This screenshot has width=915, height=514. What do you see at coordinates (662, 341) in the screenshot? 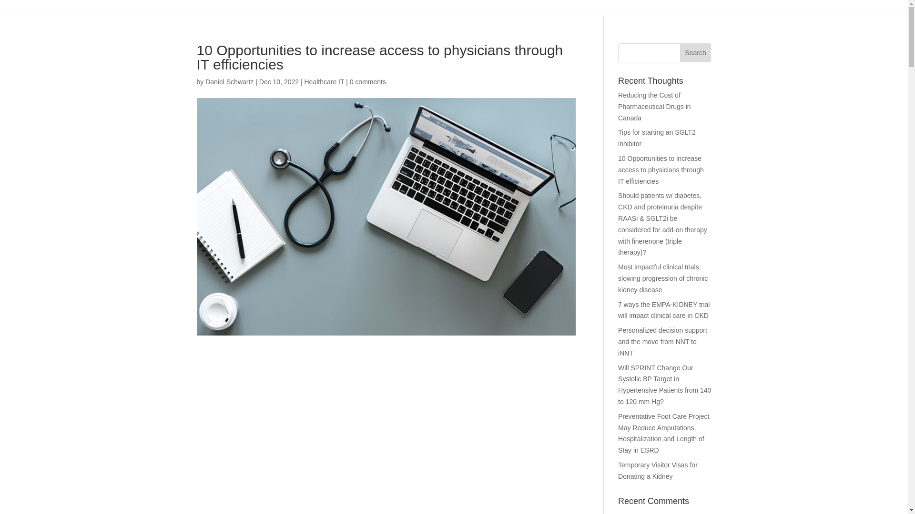
I see `Personalized decision support and the move from NNT to iNNT` at bounding box center [662, 341].